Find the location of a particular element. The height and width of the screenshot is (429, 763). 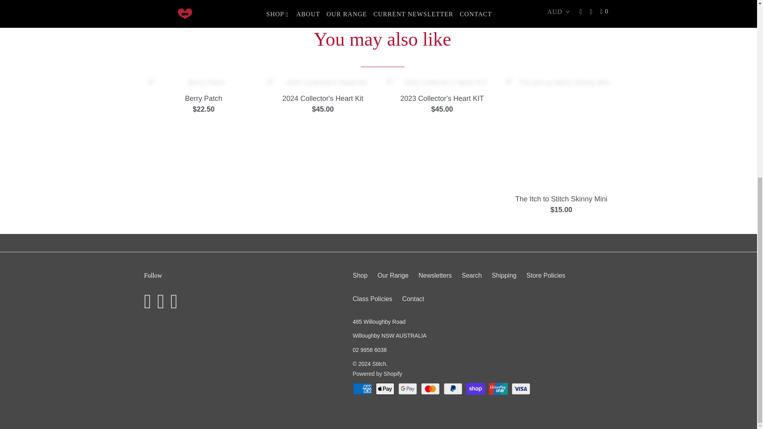

Google Pay is located at coordinates (409, 388).